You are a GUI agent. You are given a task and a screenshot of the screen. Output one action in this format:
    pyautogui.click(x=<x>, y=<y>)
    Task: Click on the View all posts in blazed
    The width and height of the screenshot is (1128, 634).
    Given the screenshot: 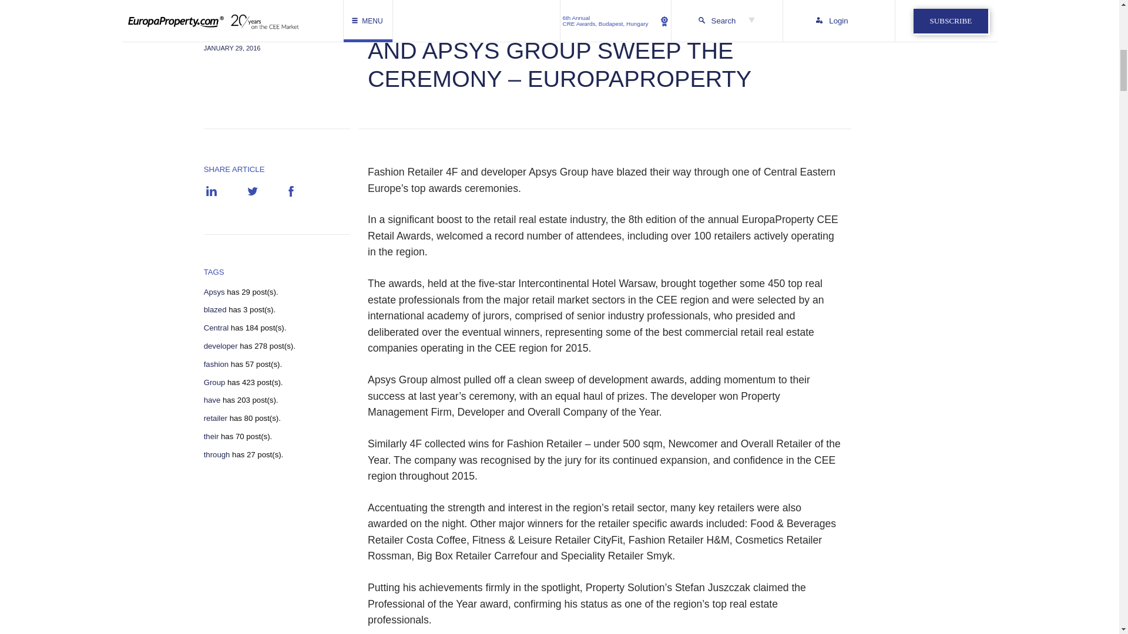 What is the action you would take?
    pyautogui.click(x=215, y=309)
    